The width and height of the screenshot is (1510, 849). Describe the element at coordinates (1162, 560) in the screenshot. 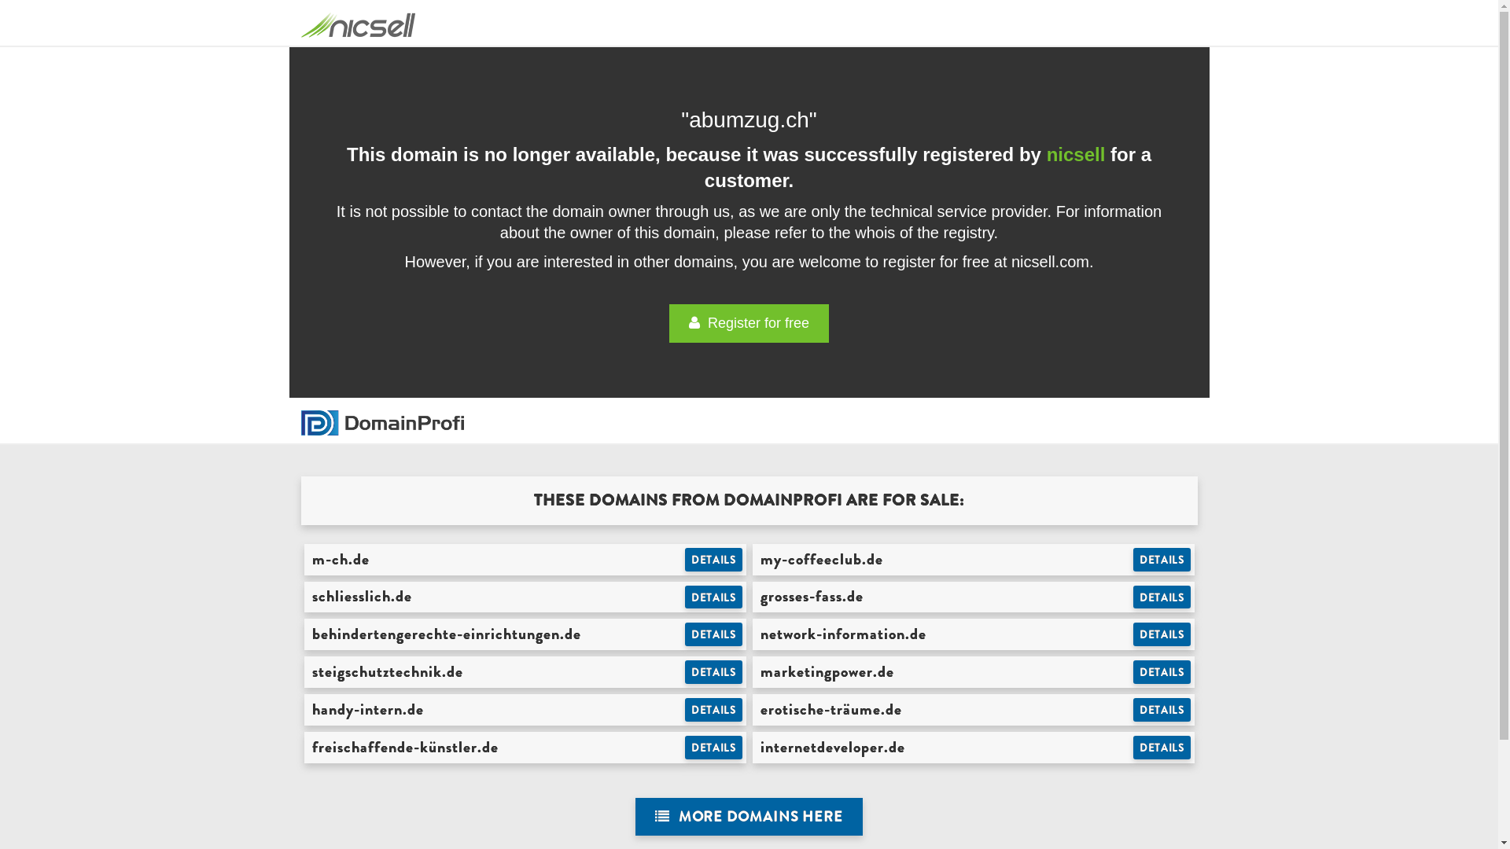

I see `DETAILS` at that location.